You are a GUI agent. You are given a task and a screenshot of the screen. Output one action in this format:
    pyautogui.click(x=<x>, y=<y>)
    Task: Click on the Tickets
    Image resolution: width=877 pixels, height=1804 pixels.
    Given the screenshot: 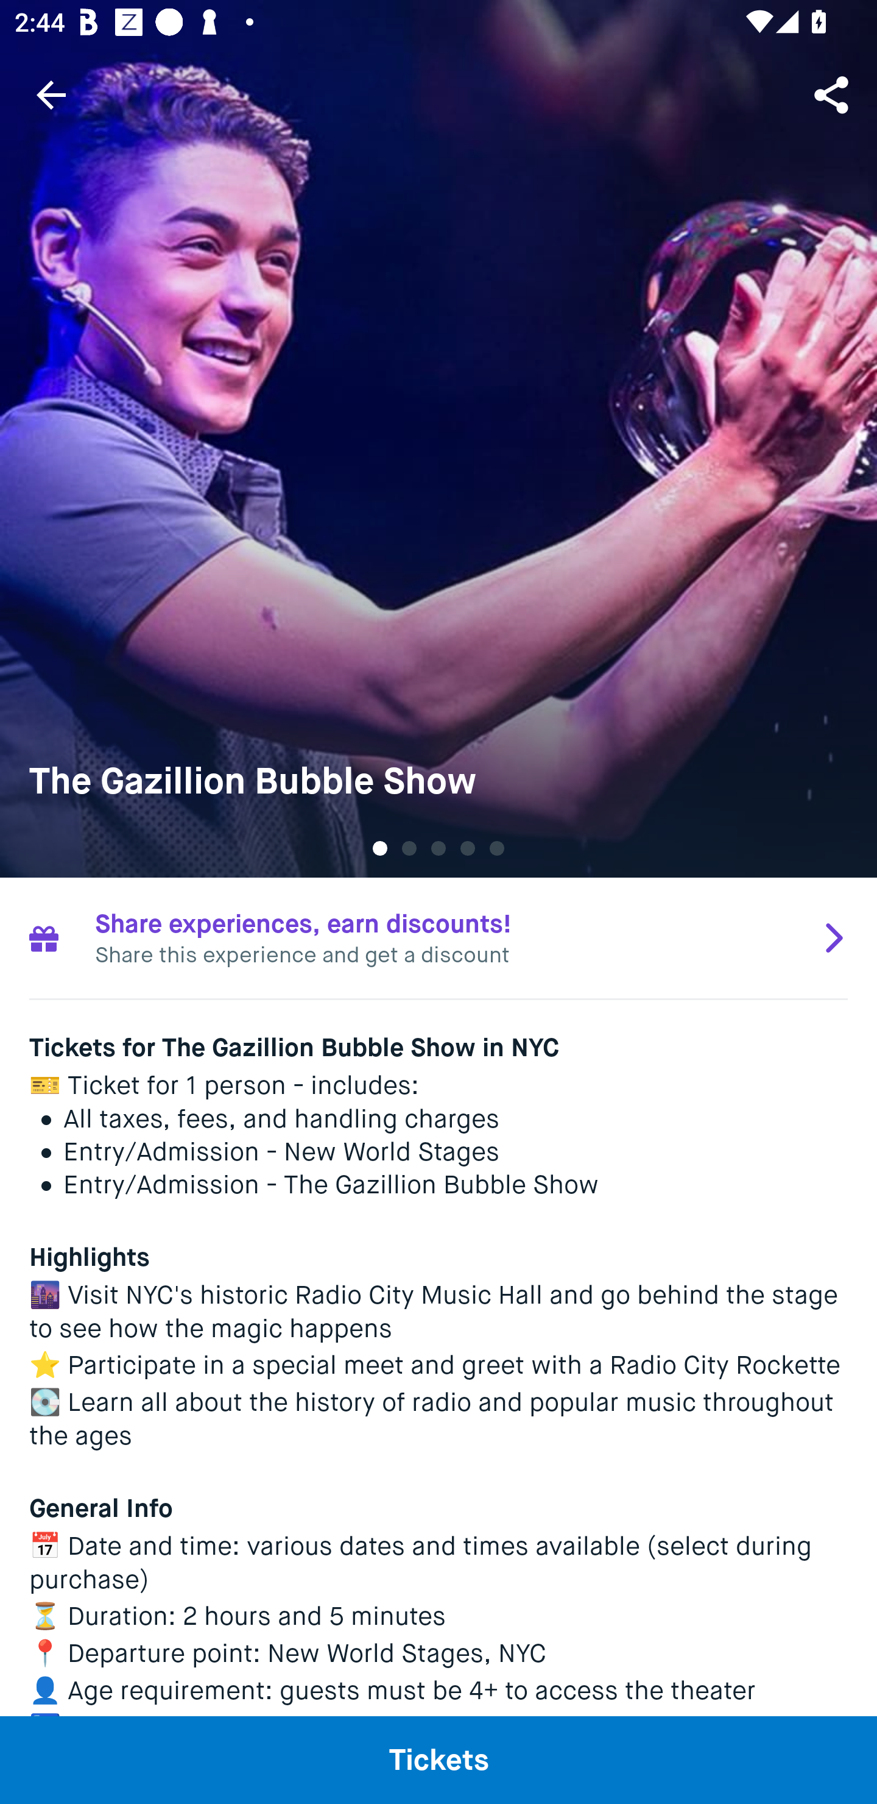 What is the action you would take?
    pyautogui.click(x=438, y=1760)
    